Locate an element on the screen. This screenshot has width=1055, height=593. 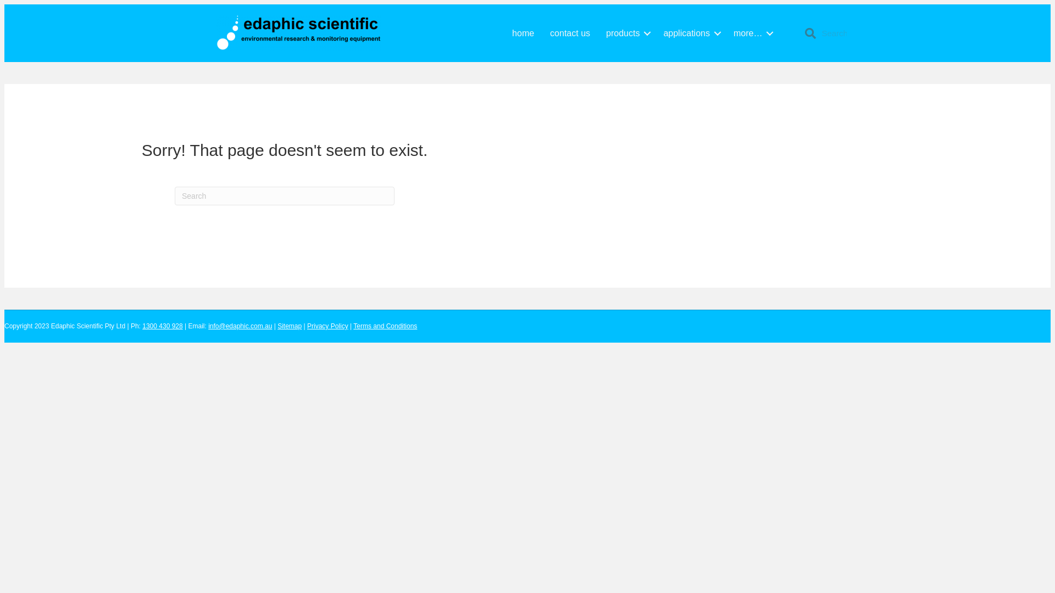
Type and press Enter to search. is located at coordinates (285, 195).